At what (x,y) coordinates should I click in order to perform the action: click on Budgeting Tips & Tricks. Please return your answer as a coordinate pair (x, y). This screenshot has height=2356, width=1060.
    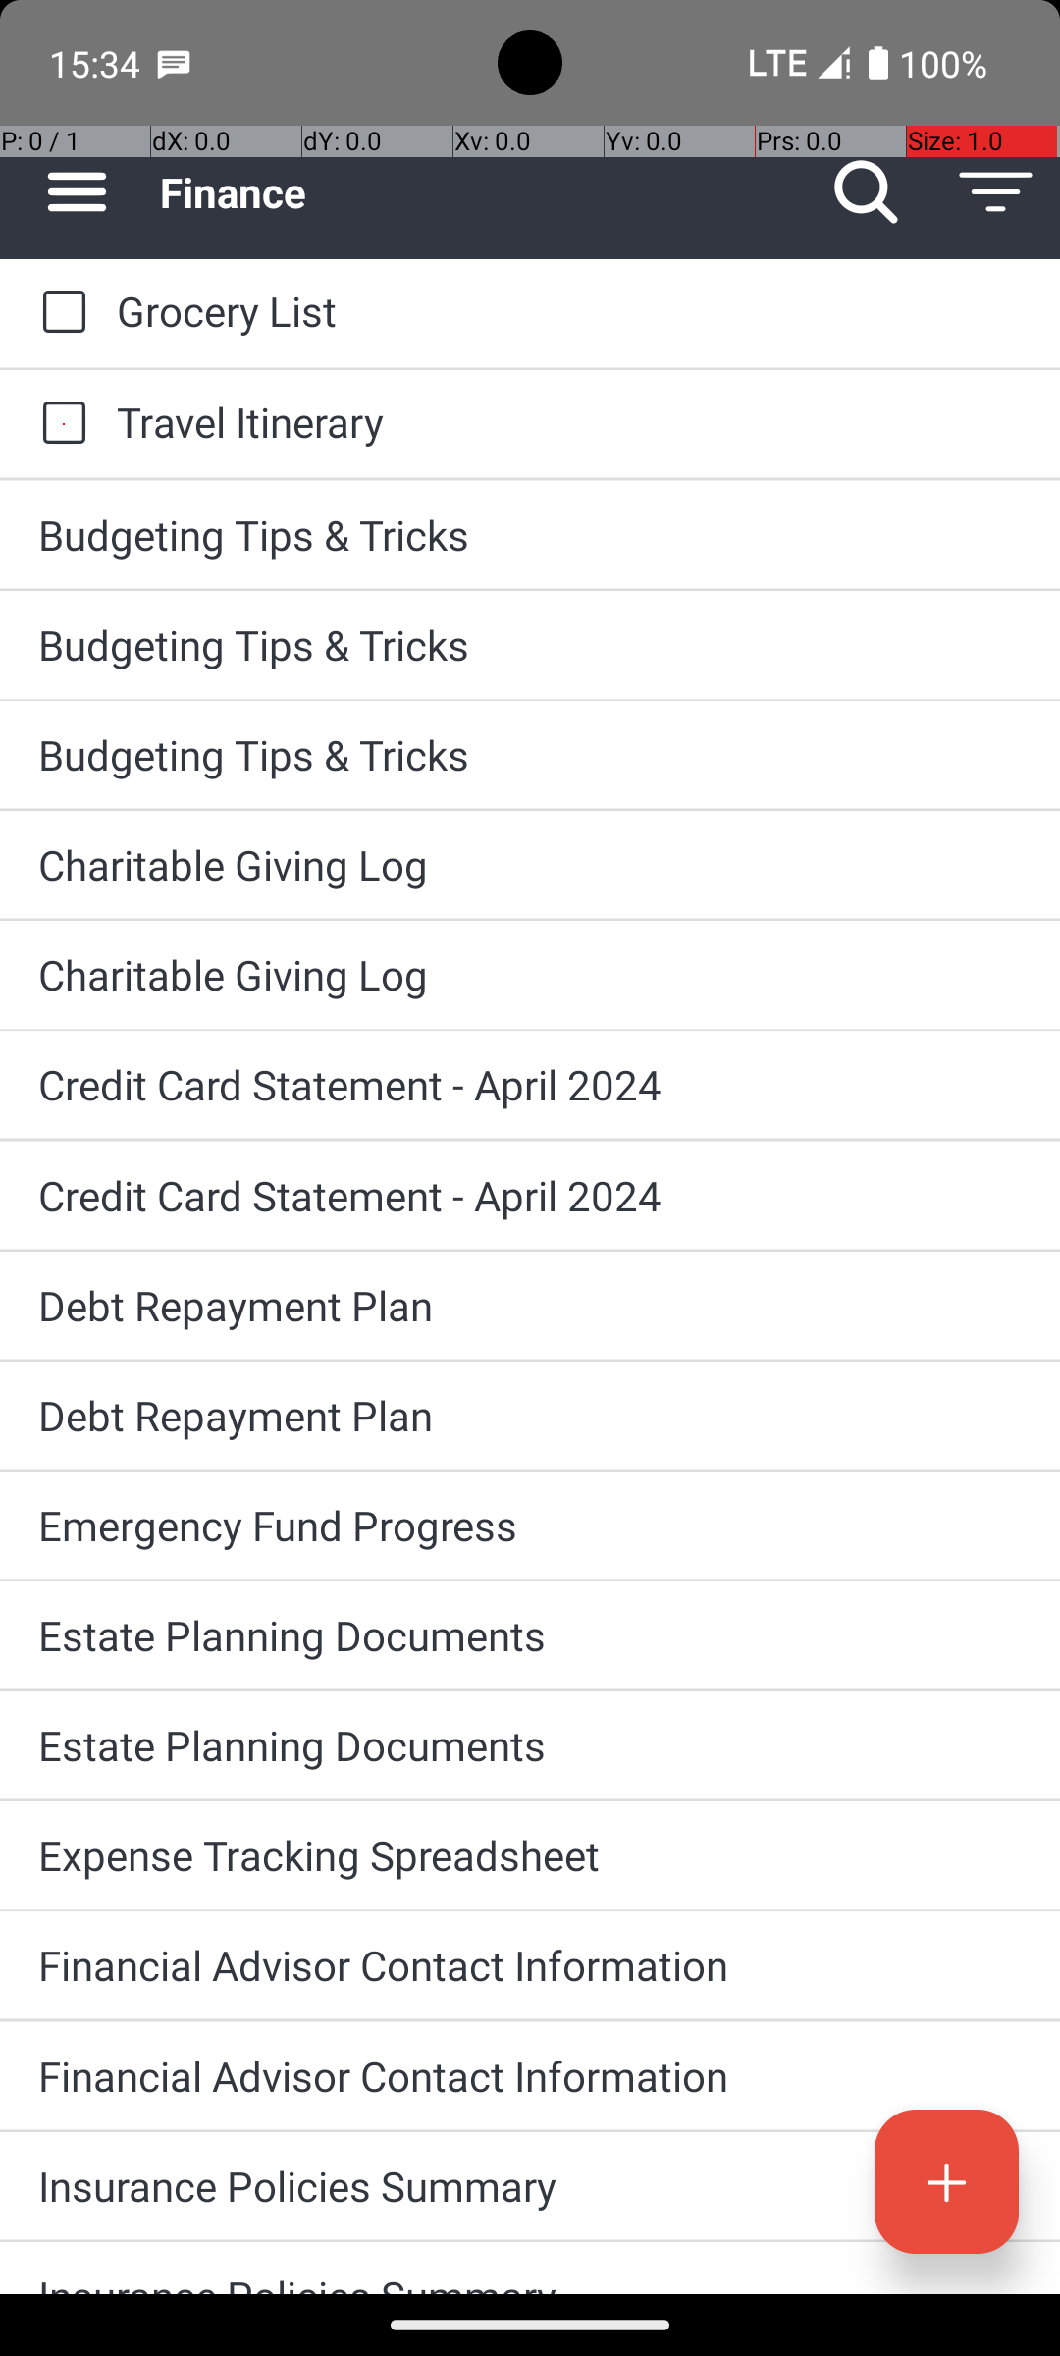
    Looking at the image, I should click on (530, 534).